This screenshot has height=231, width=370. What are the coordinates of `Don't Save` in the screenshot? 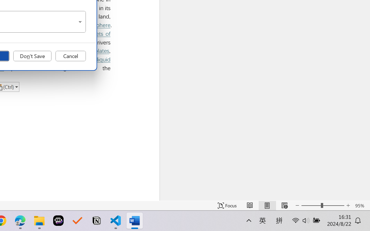 It's located at (32, 56).